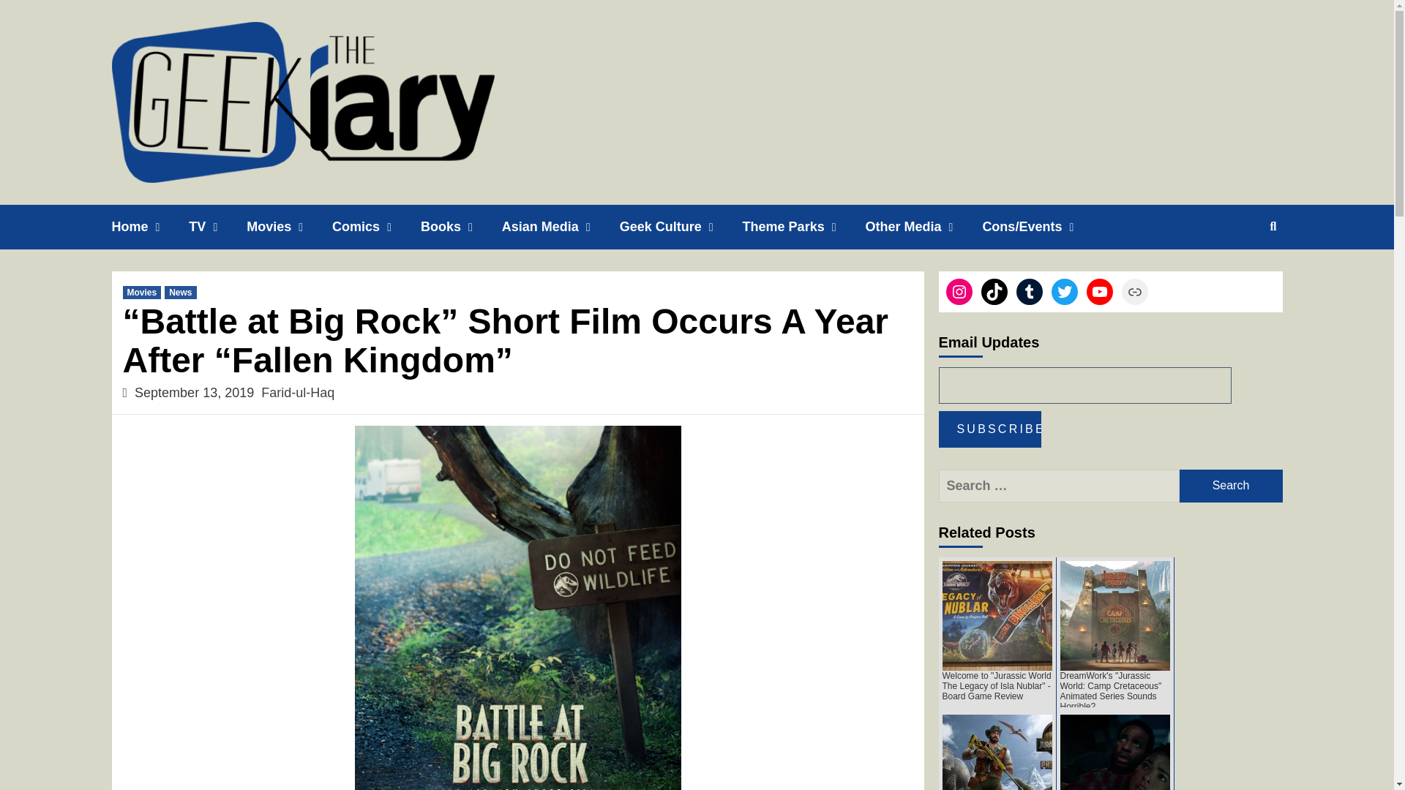  Describe the element at coordinates (149, 227) in the screenshot. I see `Home` at that location.